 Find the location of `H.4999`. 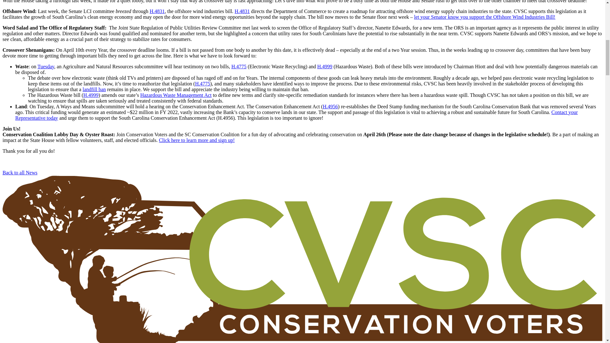

H.4999 is located at coordinates (325, 66).